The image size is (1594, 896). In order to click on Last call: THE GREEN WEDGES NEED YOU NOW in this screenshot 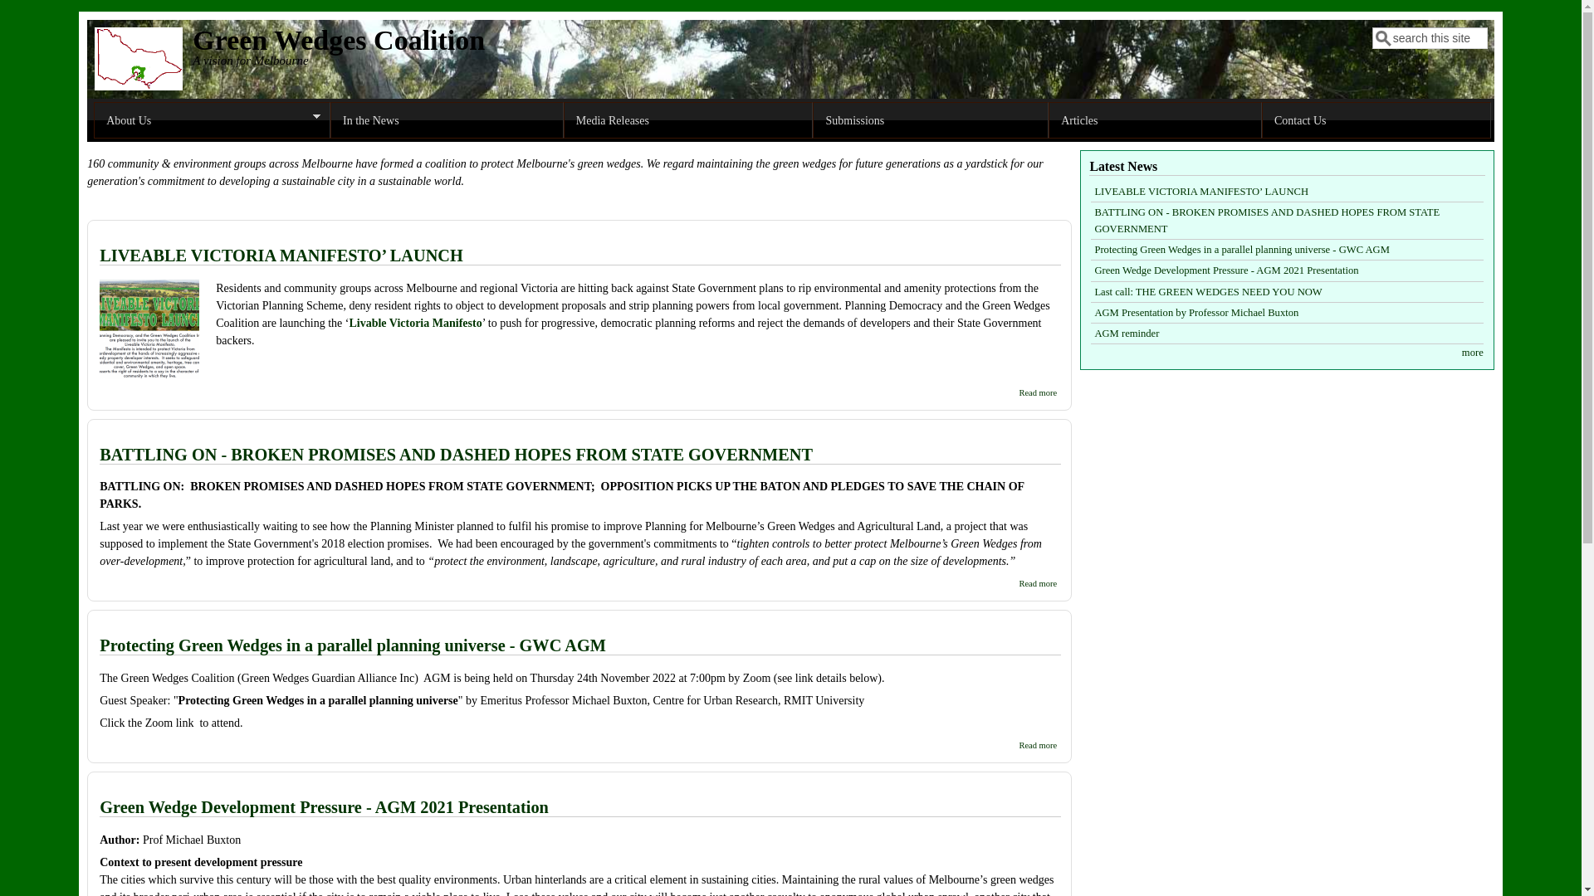, I will do `click(1208, 292)`.